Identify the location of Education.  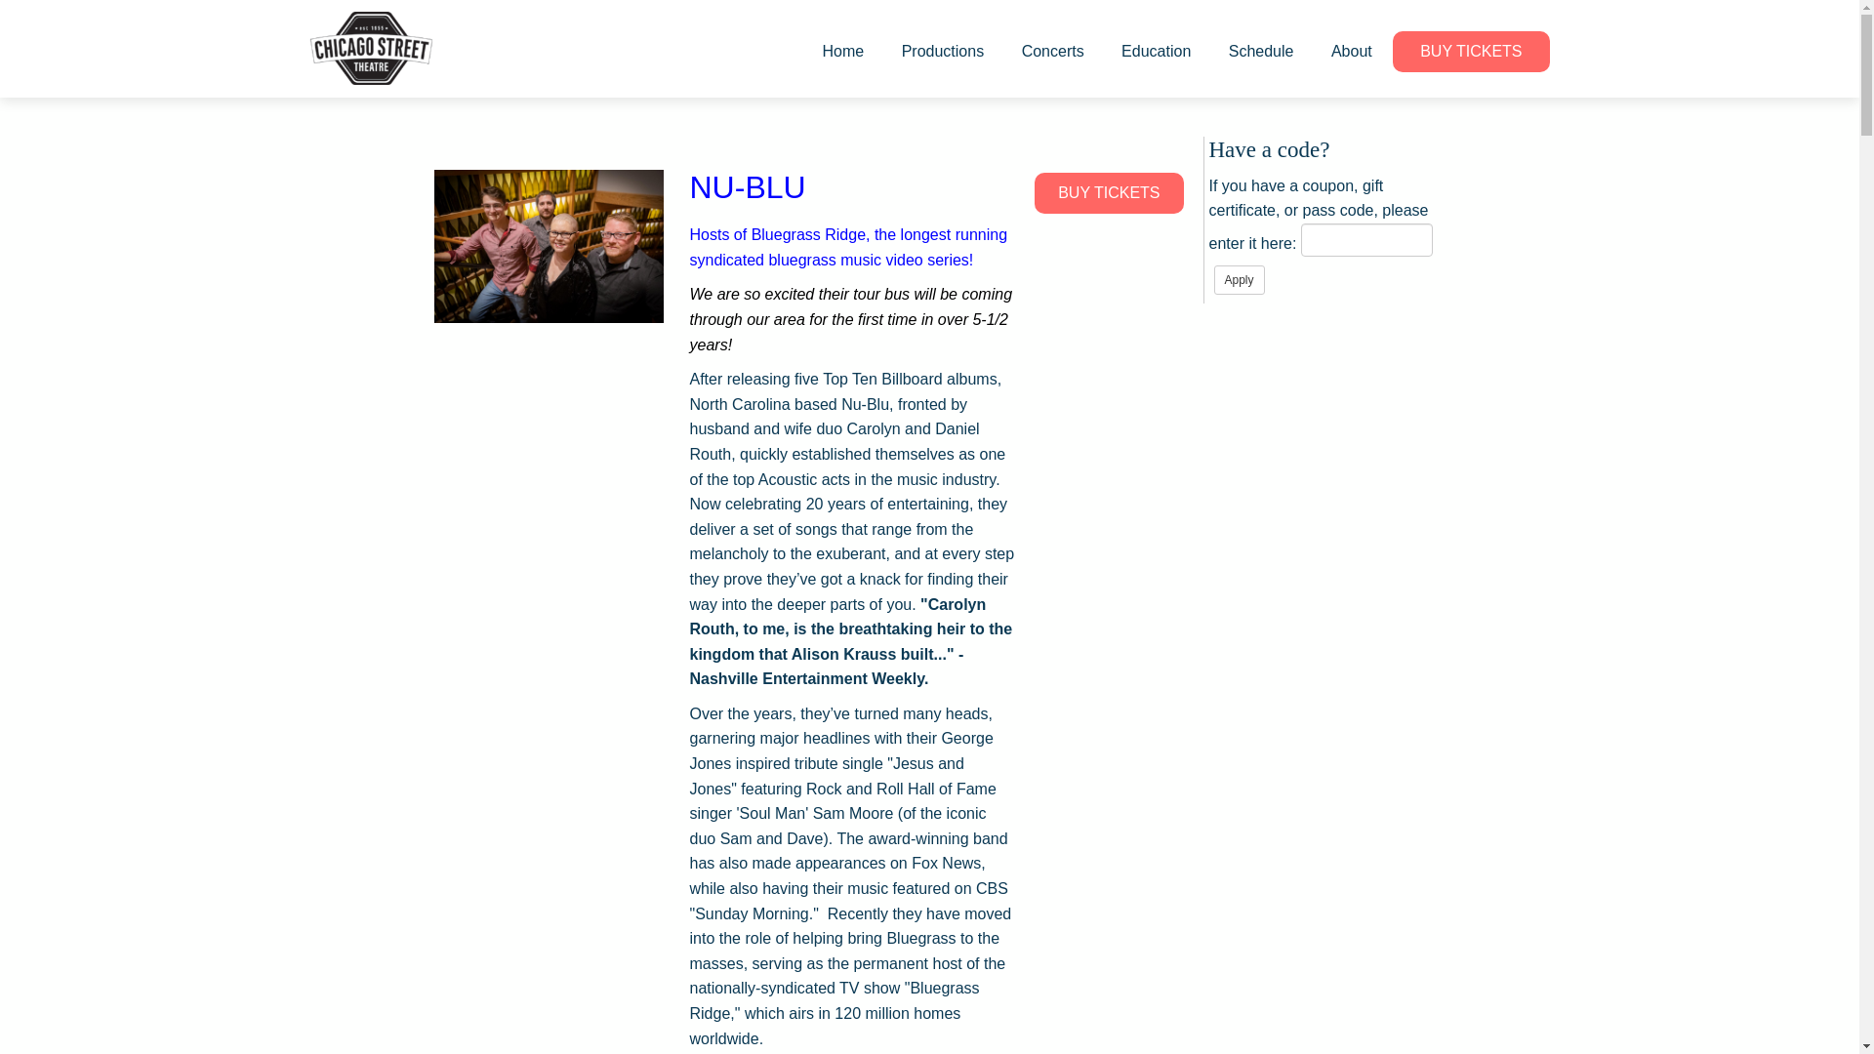
(1156, 51).